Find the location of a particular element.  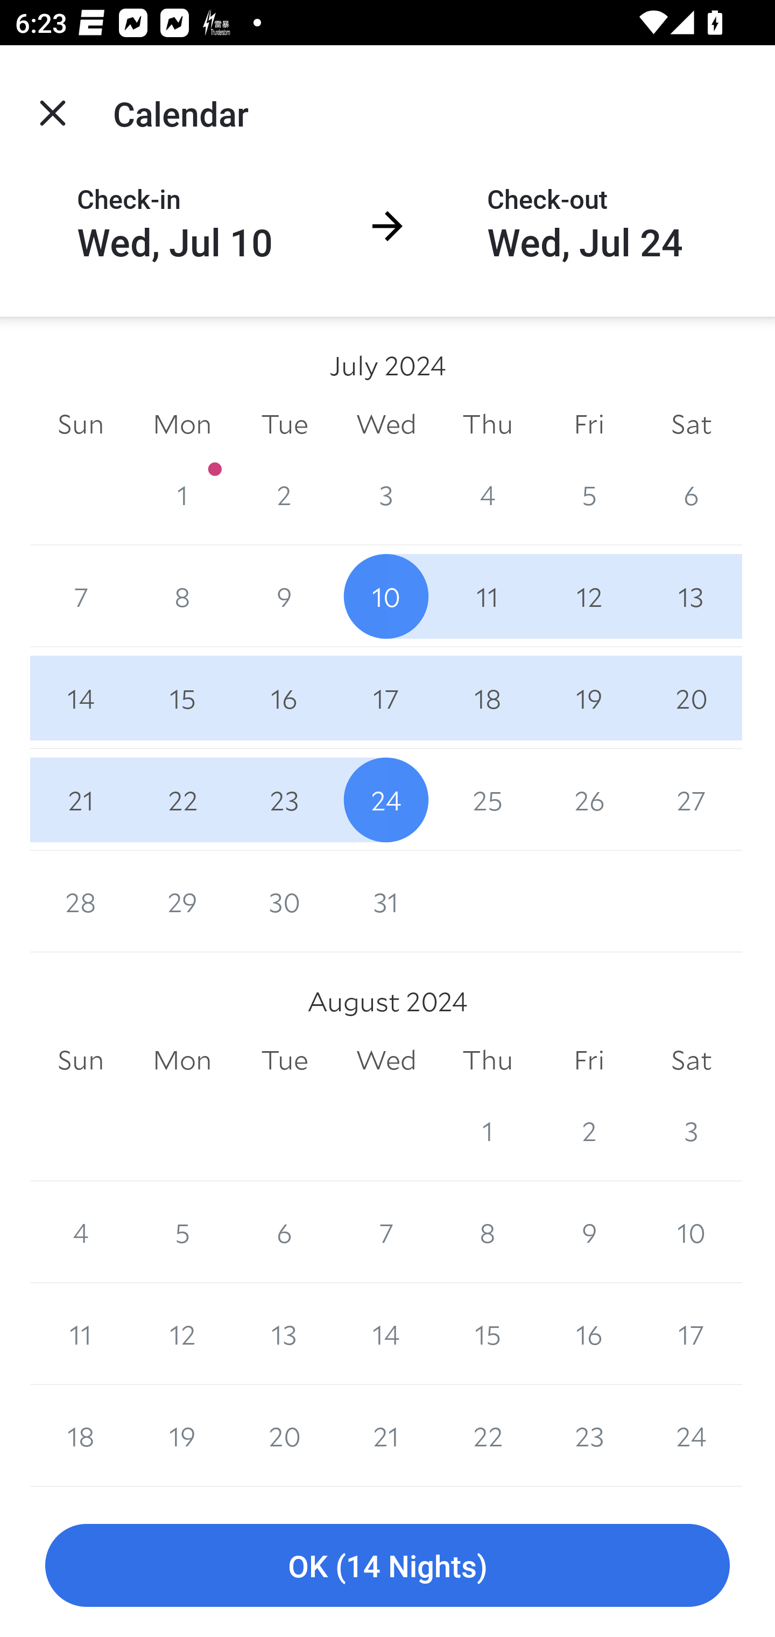

6 6 August 2024 is located at coordinates (284, 1232).